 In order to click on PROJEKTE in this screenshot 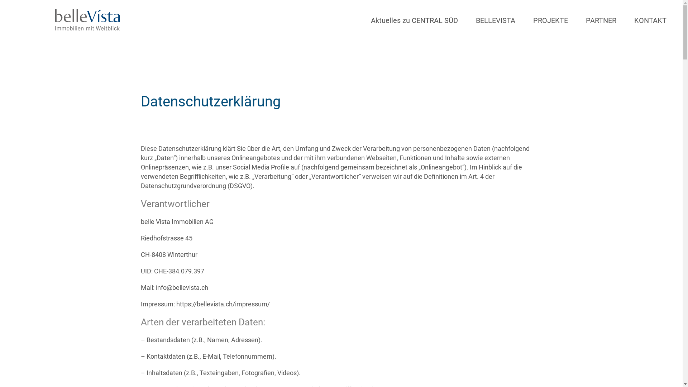, I will do `click(550, 11)`.